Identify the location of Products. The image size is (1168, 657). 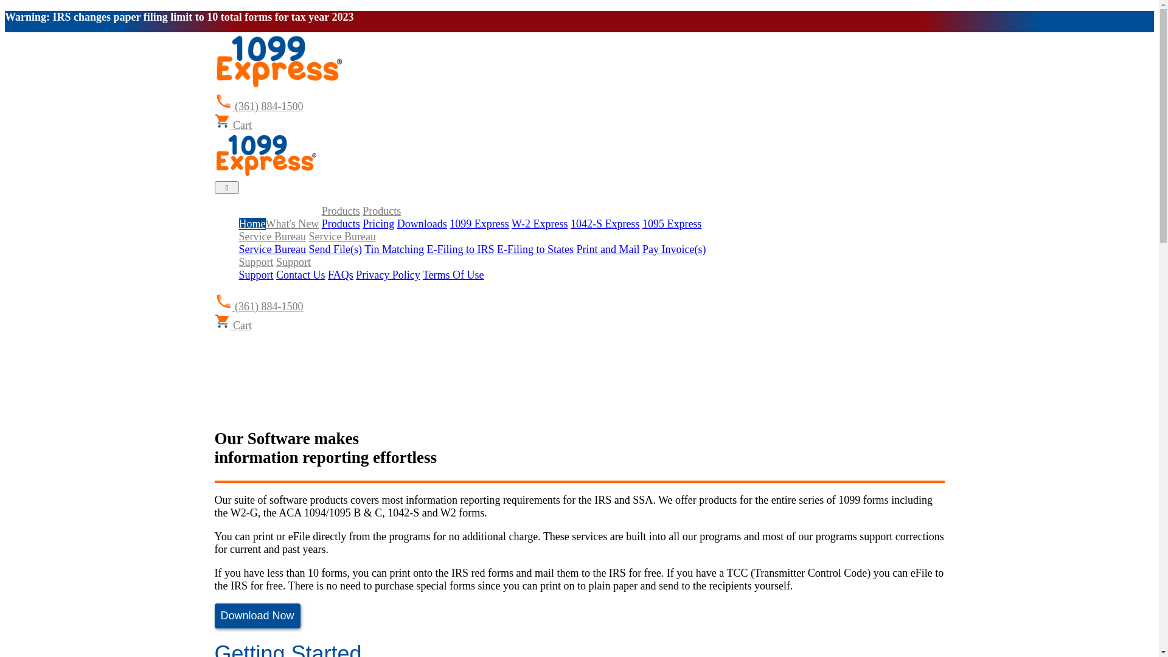
(341, 211).